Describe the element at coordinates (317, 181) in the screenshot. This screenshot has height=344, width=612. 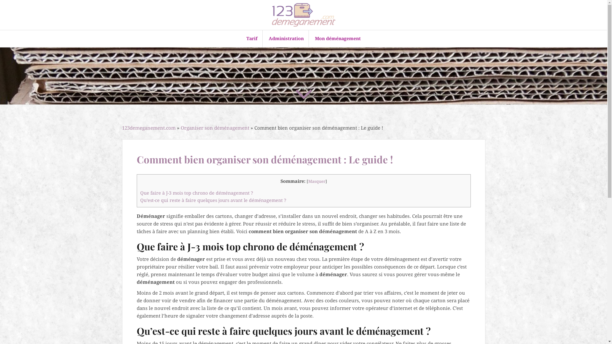
I see `Masquer` at that location.